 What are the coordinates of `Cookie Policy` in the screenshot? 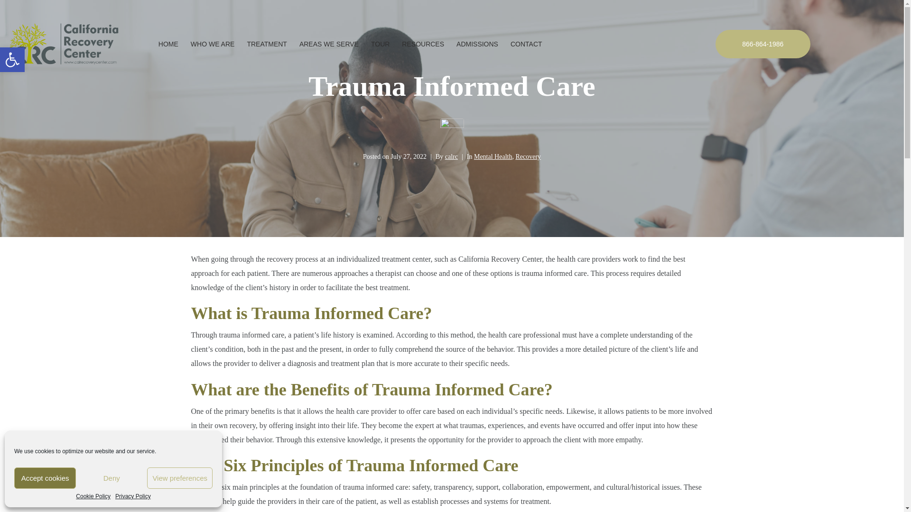 It's located at (93, 497).